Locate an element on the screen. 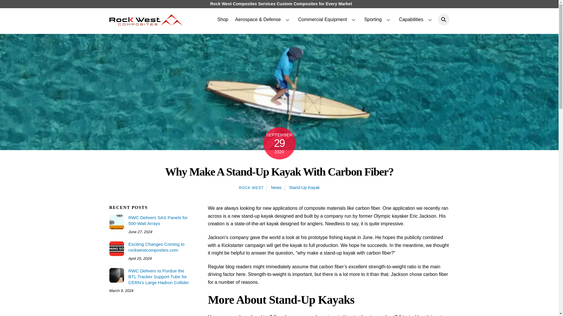  Coming Soon Banner copy is located at coordinates (116, 249).